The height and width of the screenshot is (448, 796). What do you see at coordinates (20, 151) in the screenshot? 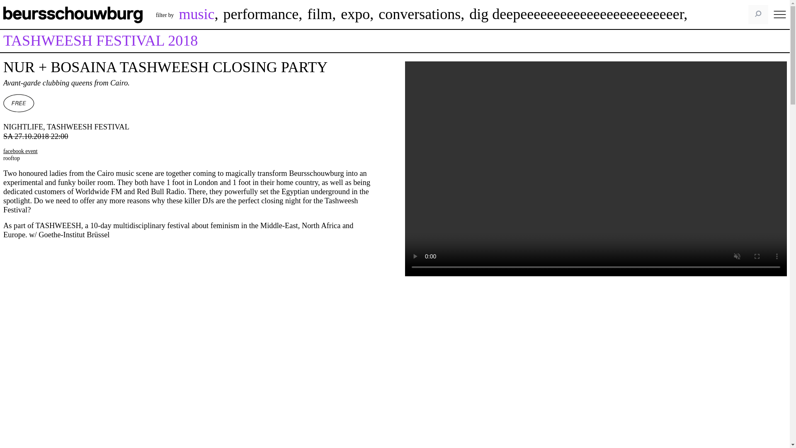
I see `facebook event` at bounding box center [20, 151].